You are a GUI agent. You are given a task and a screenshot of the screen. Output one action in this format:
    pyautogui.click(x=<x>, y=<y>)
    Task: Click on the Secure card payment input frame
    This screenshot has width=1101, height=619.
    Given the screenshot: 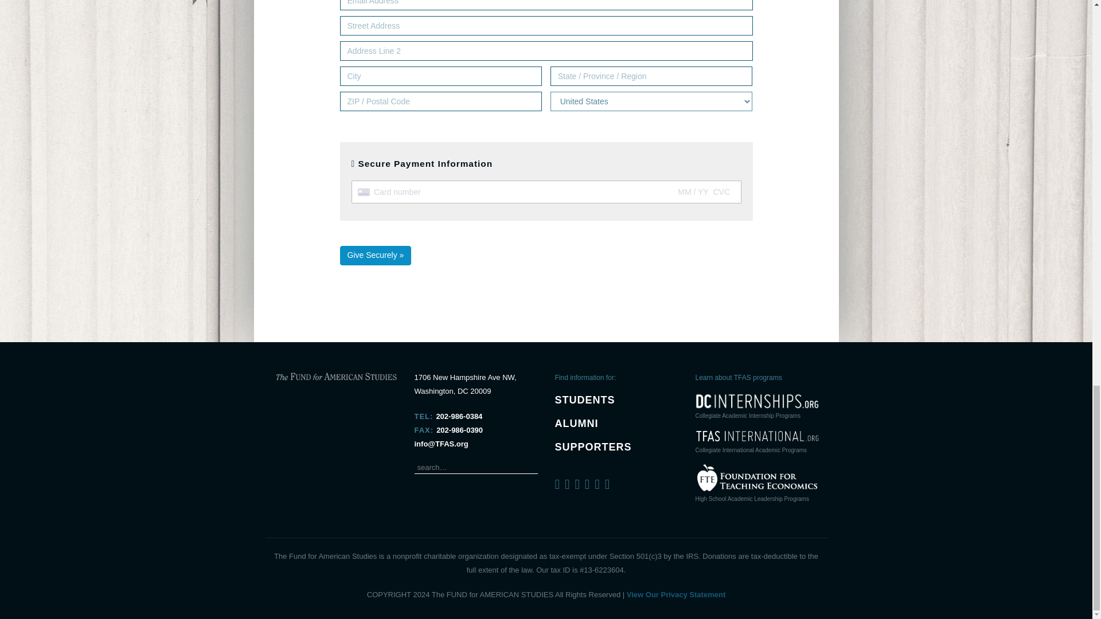 What is the action you would take?
    pyautogui.click(x=546, y=193)
    